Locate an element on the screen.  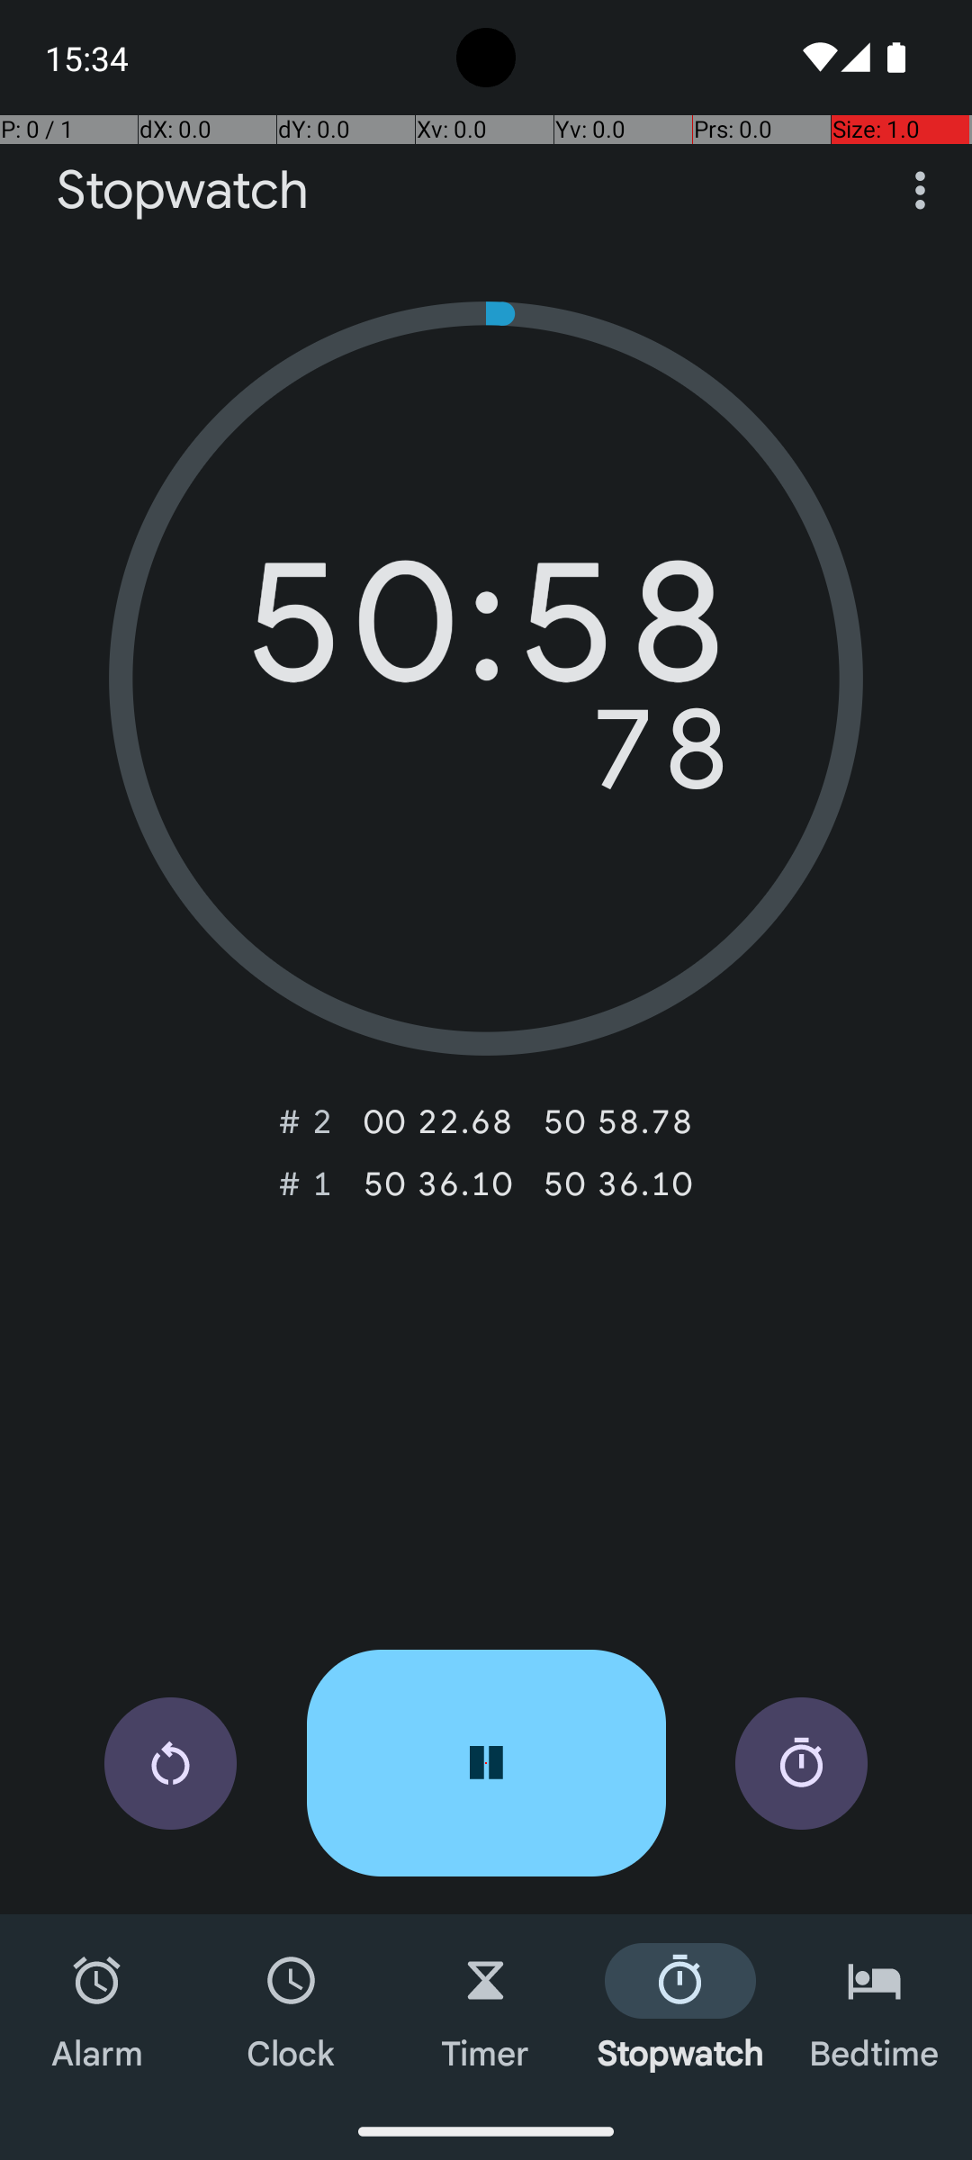
# 2 is located at coordinates (306, 1121).